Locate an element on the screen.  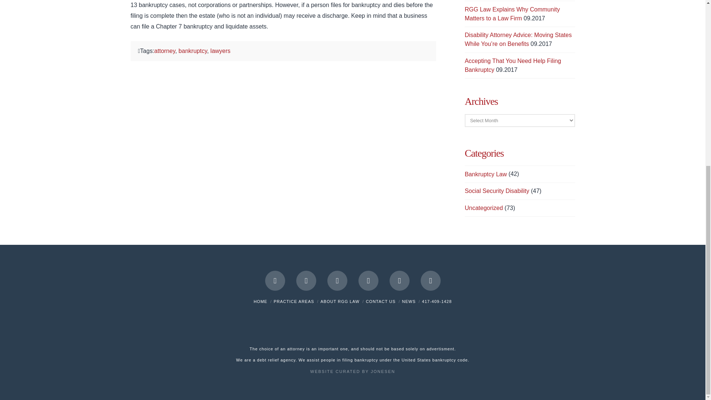
LinkedIn is located at coordinates (368, 281).